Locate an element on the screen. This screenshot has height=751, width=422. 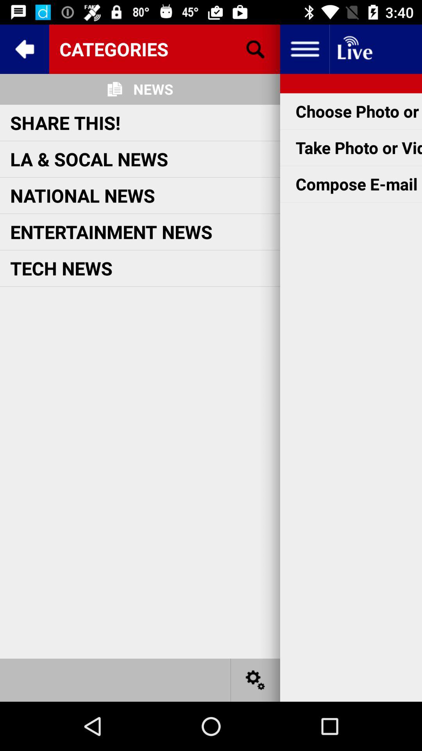
click item above the la & socal news icon is located at coordinates (65, 122).